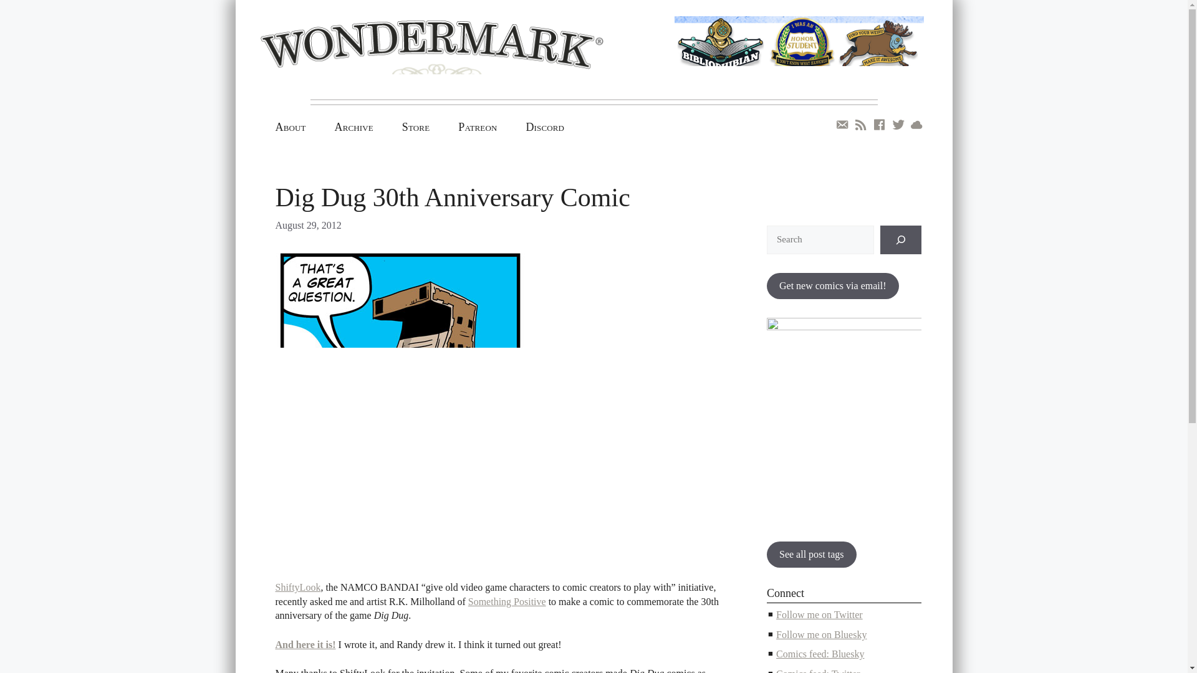 The width and height of the screenshot is (1197, 673). What do you see at coordinates (898, 125) in the screenshot?
I see `Twt` at bounding box center [898, 125].